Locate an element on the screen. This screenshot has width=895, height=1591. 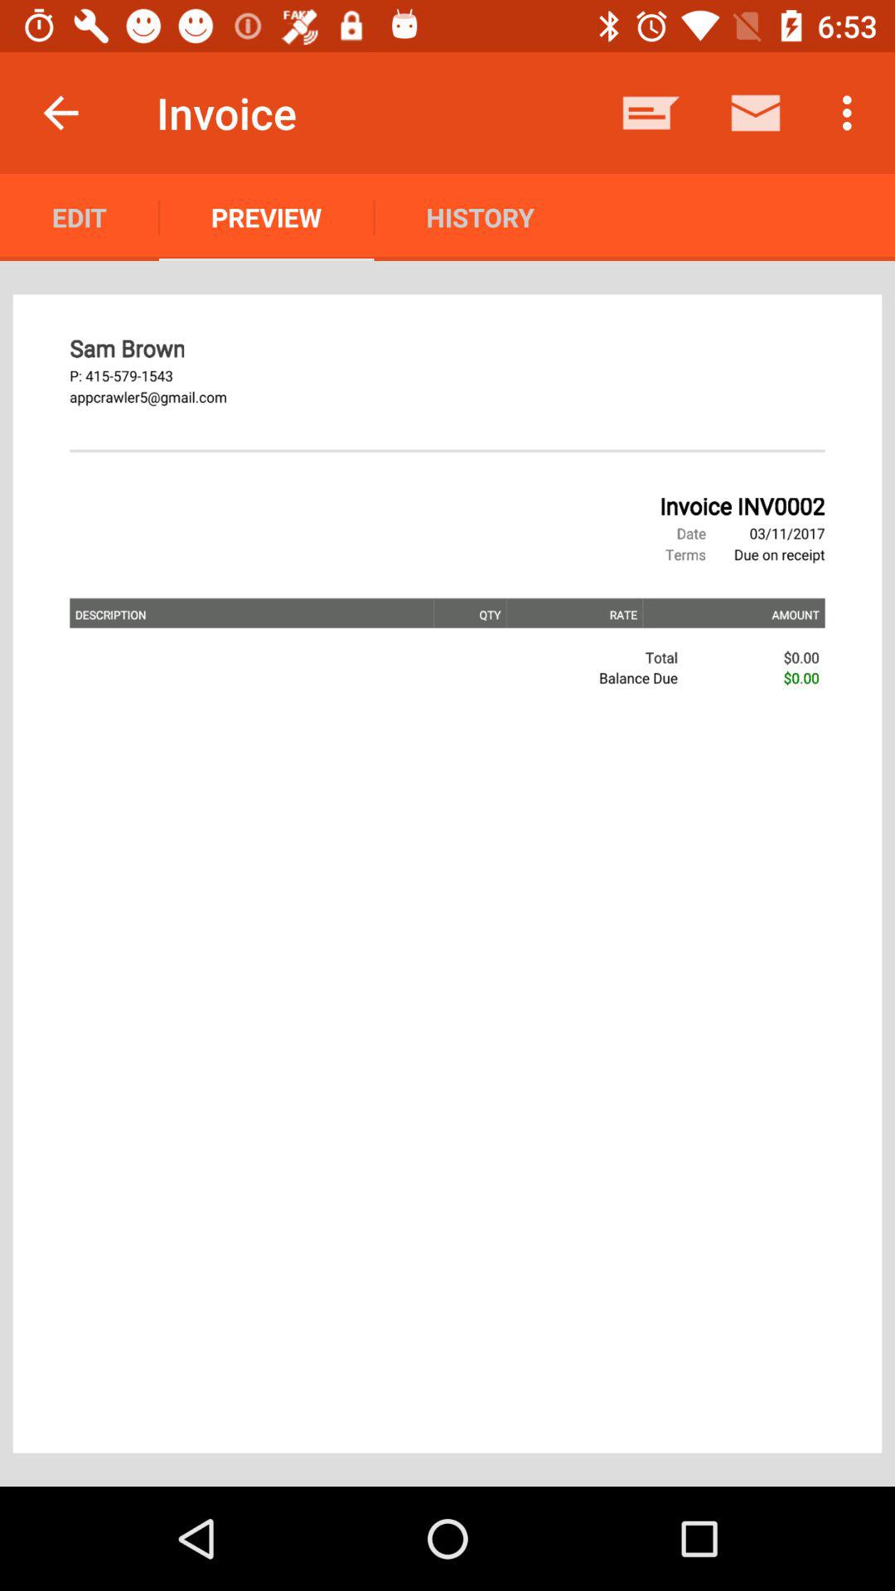
press the edit icon is located at coordinates (80, 217).